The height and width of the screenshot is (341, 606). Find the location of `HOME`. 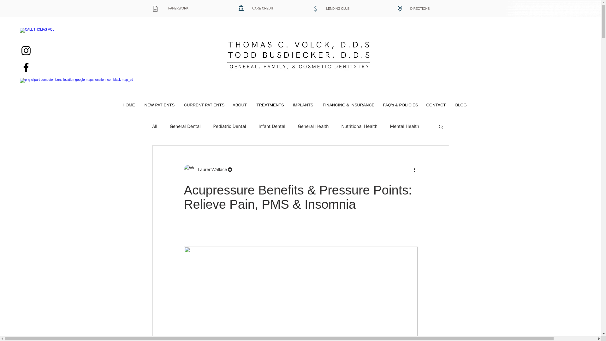

HOME is located at coordinates (129, 105).